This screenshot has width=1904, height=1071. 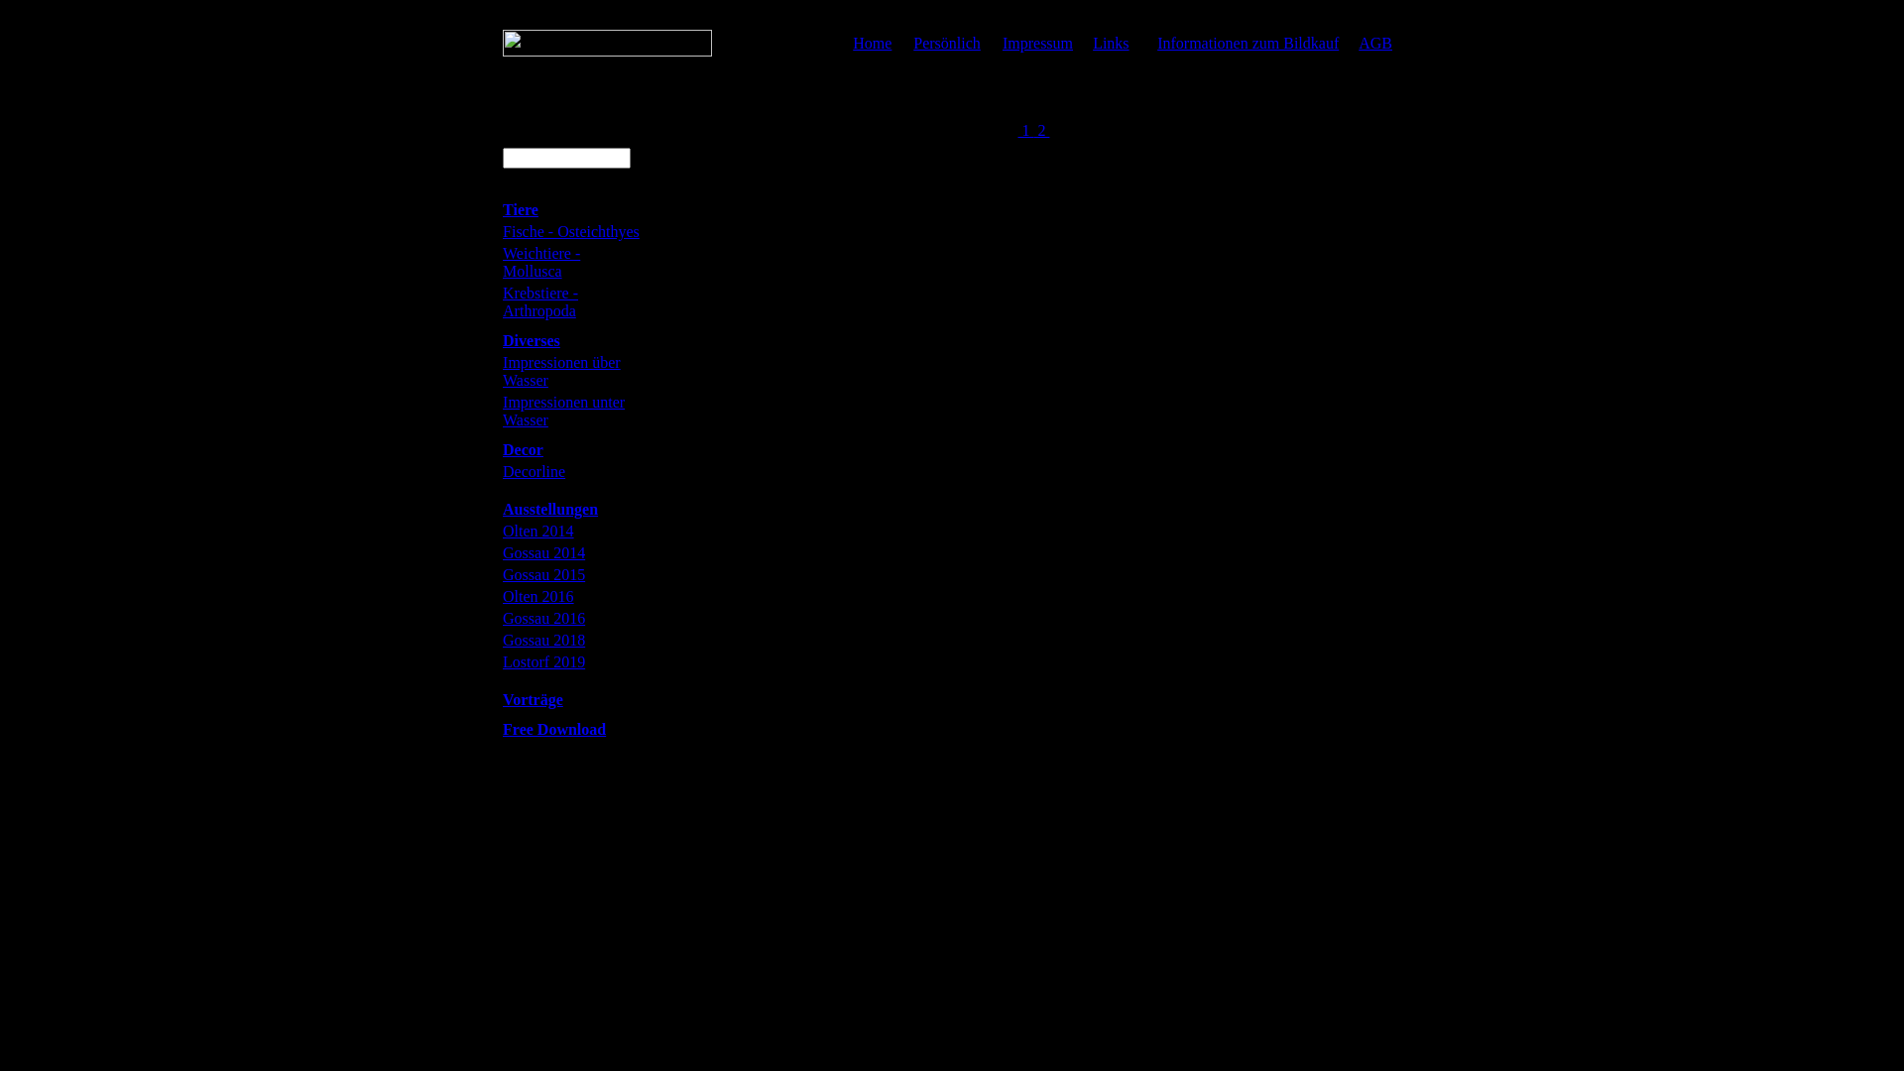 What do you see at coordinates (1378, 520) in the screenshot?
I see `Informationen zum Bild` at bounding box center [1378, 520].